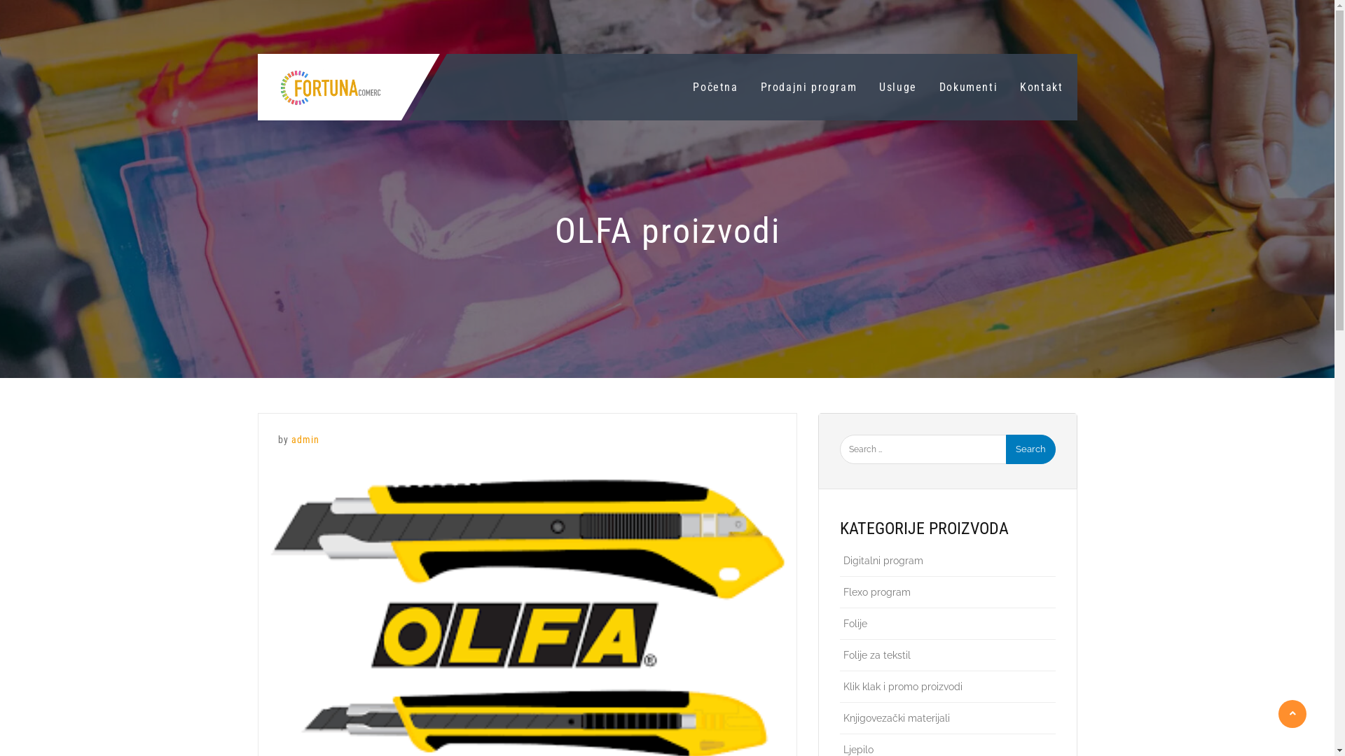 Image resolution: width=1345 pixels, height=756 pixels. I want to click on Search, so click(1031, 449).